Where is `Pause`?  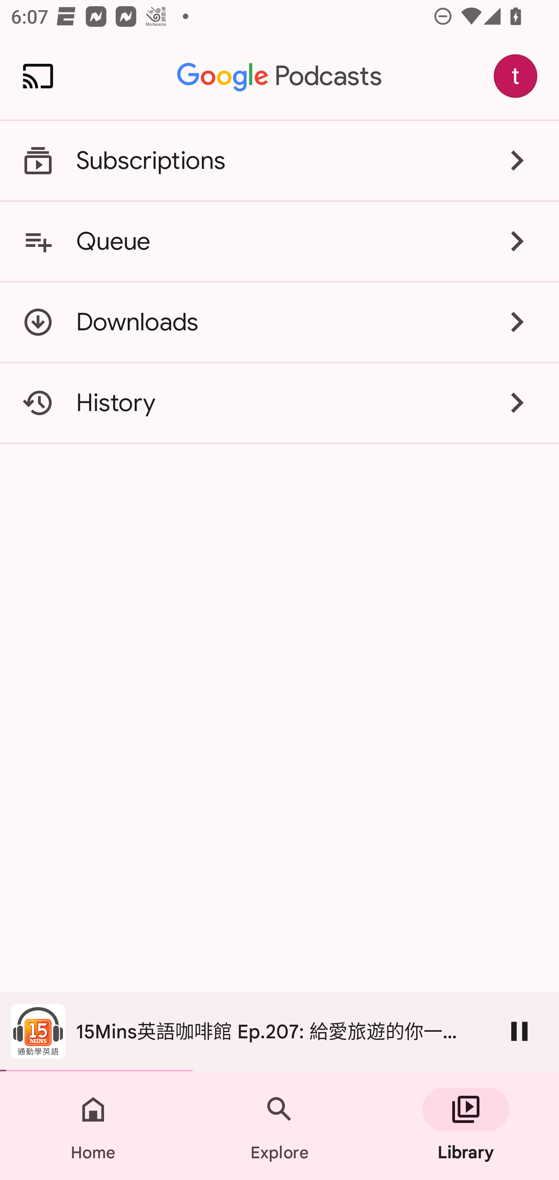
Pause is located at coordinates (519, 1031).